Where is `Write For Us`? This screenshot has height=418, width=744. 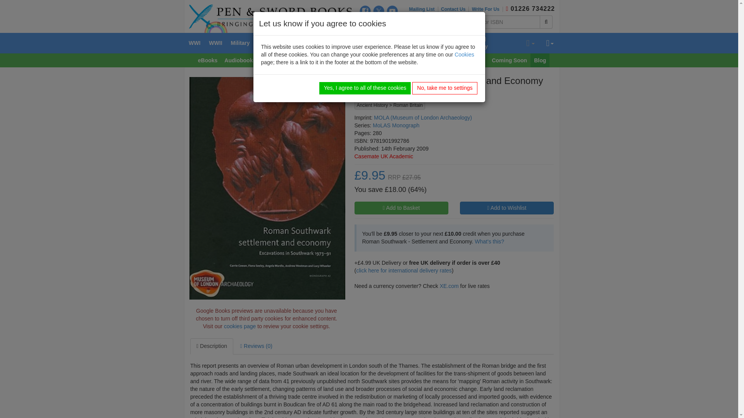 Write For Us is located at coordinates (487, 9).